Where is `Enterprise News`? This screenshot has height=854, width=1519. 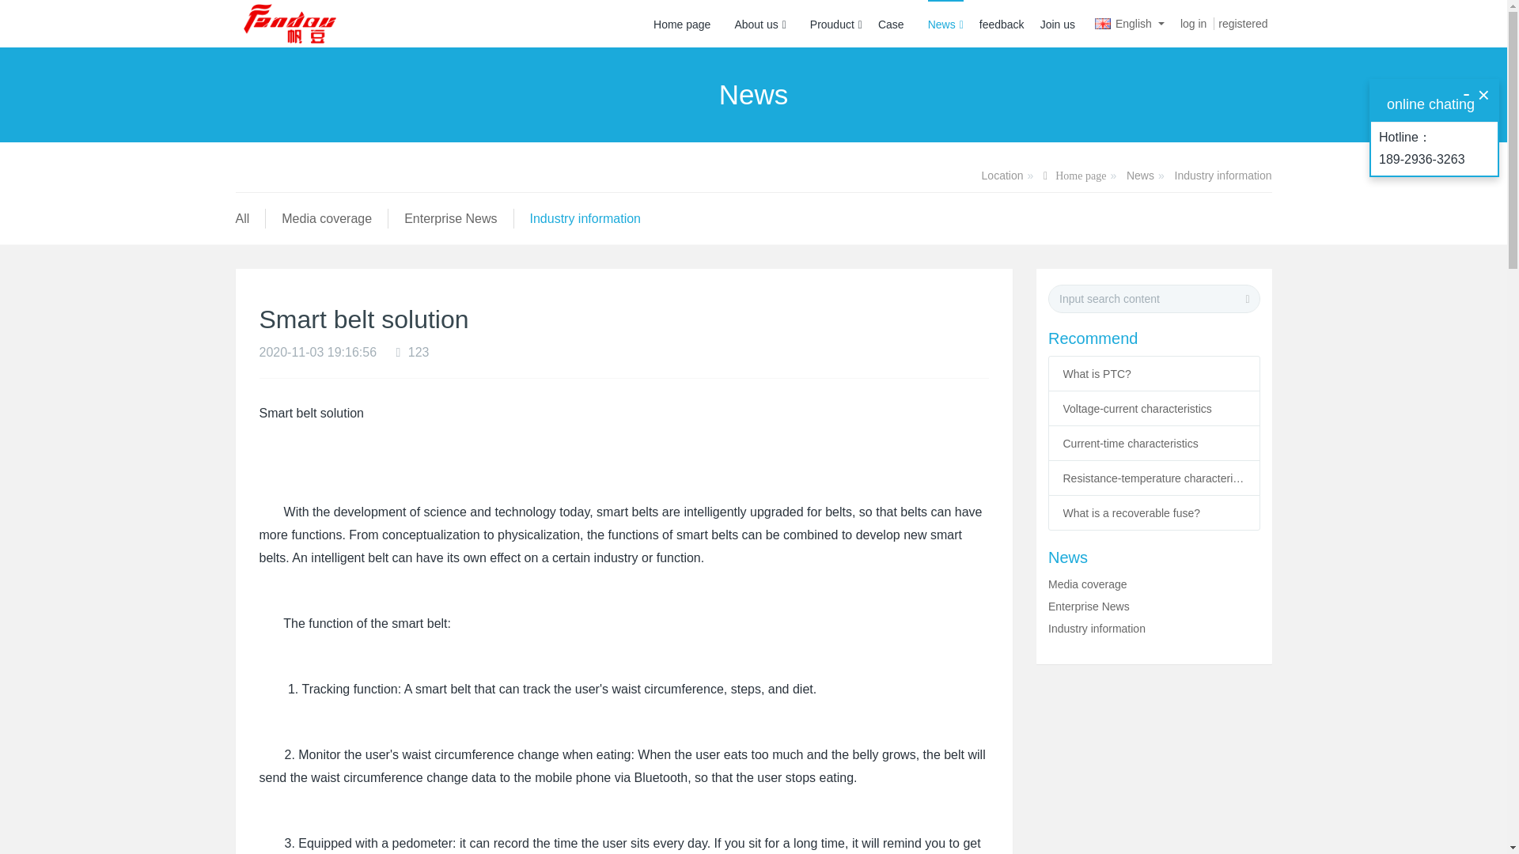 Enterprise News is located at coordinates (449, 218).